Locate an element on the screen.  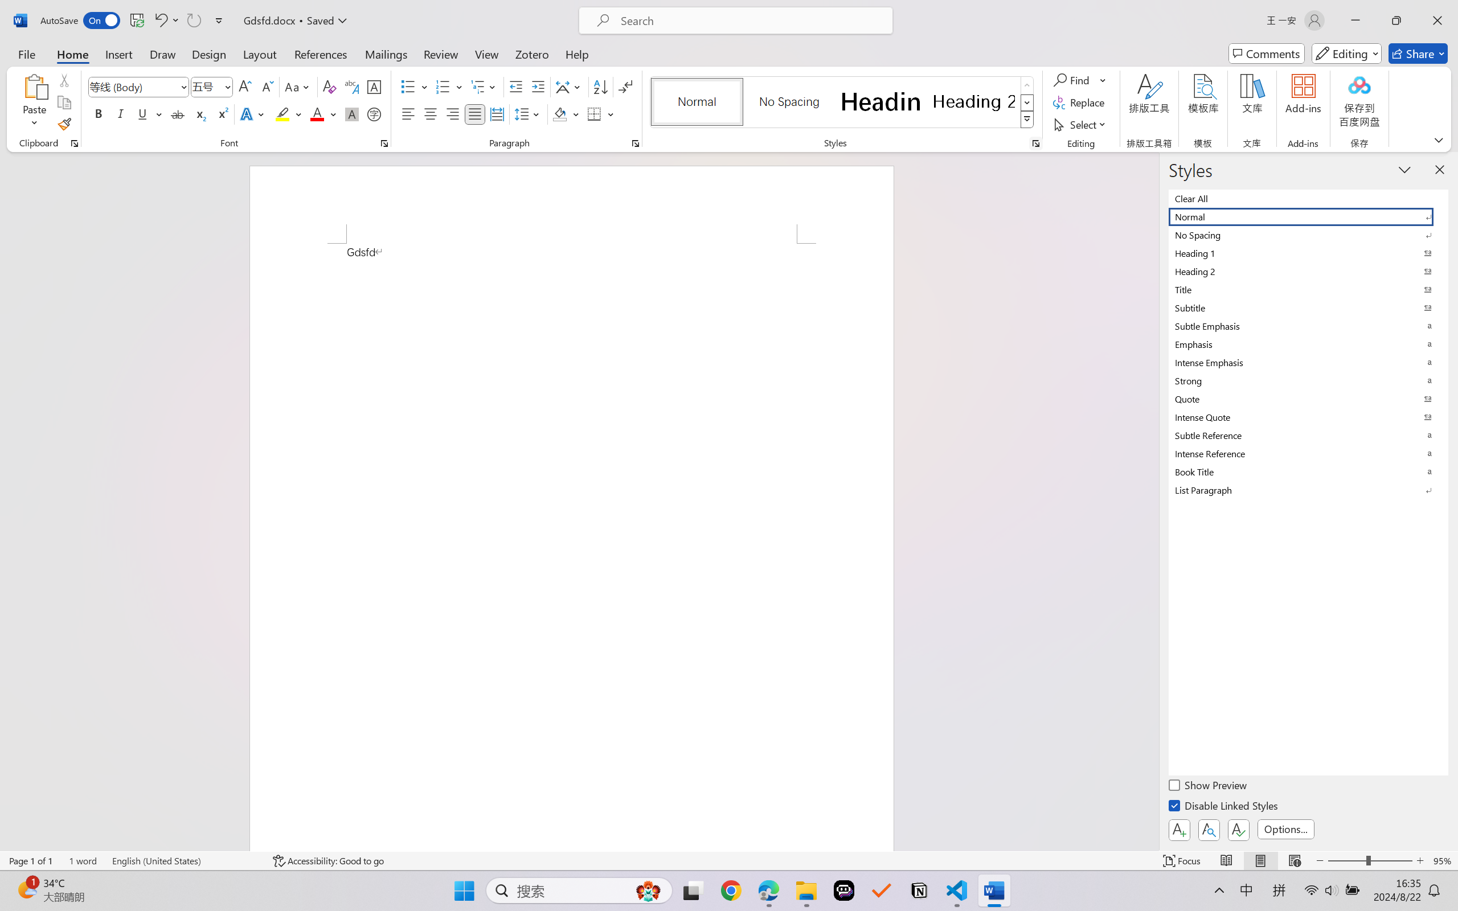
Show/Hide Editing Marks is located at coordinates (625, 87).